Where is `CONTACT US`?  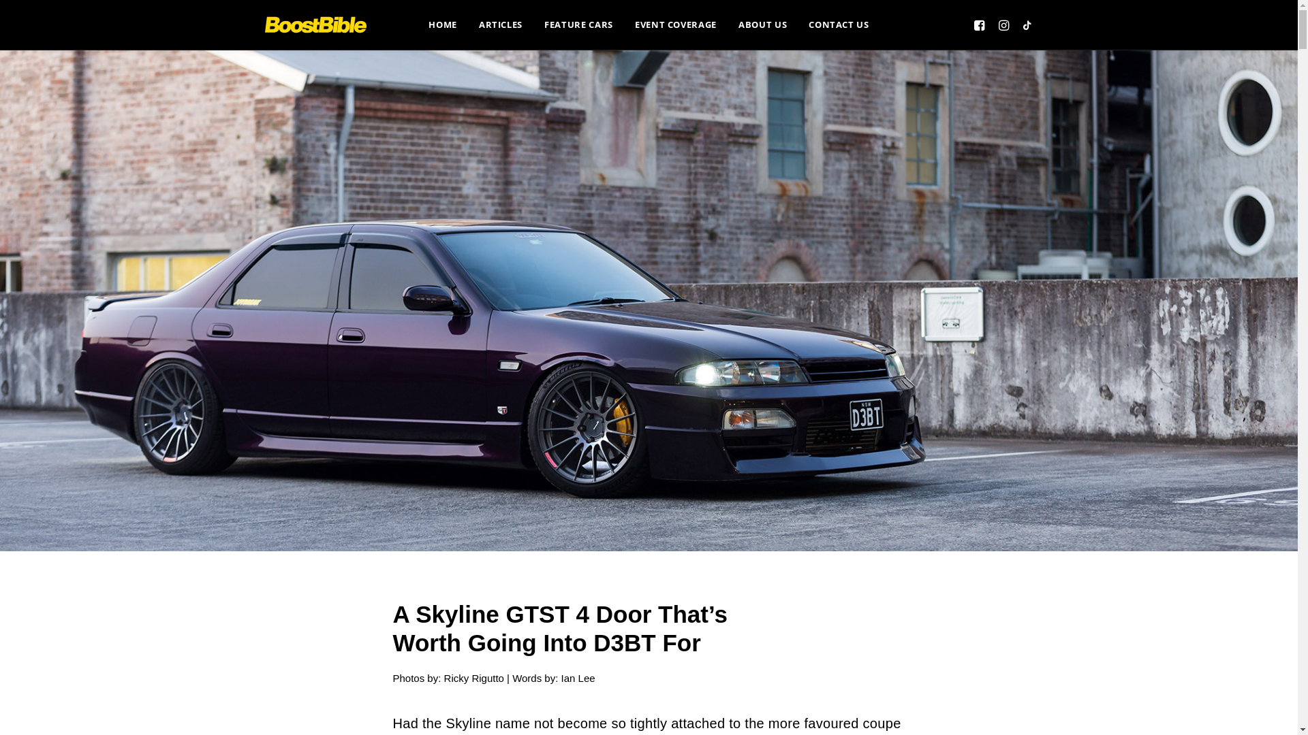
CONTACT US is located at coordinates (839, 24).